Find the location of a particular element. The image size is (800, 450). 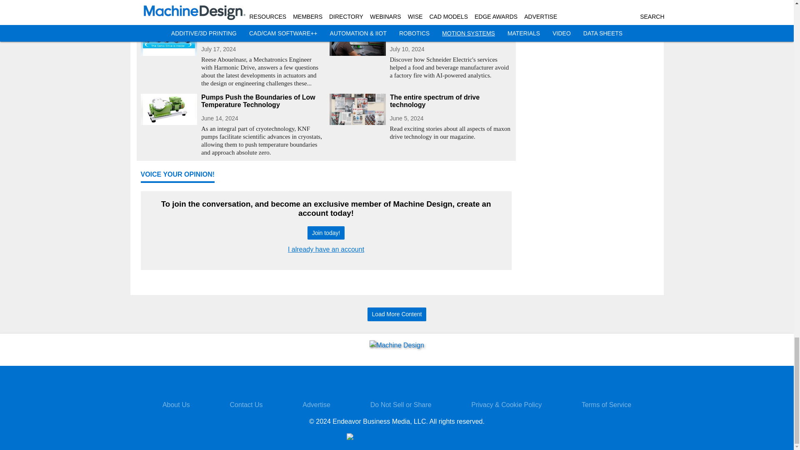

How to Build Better Robotics with Integrated Actuators is located at coordinates (262, 32).